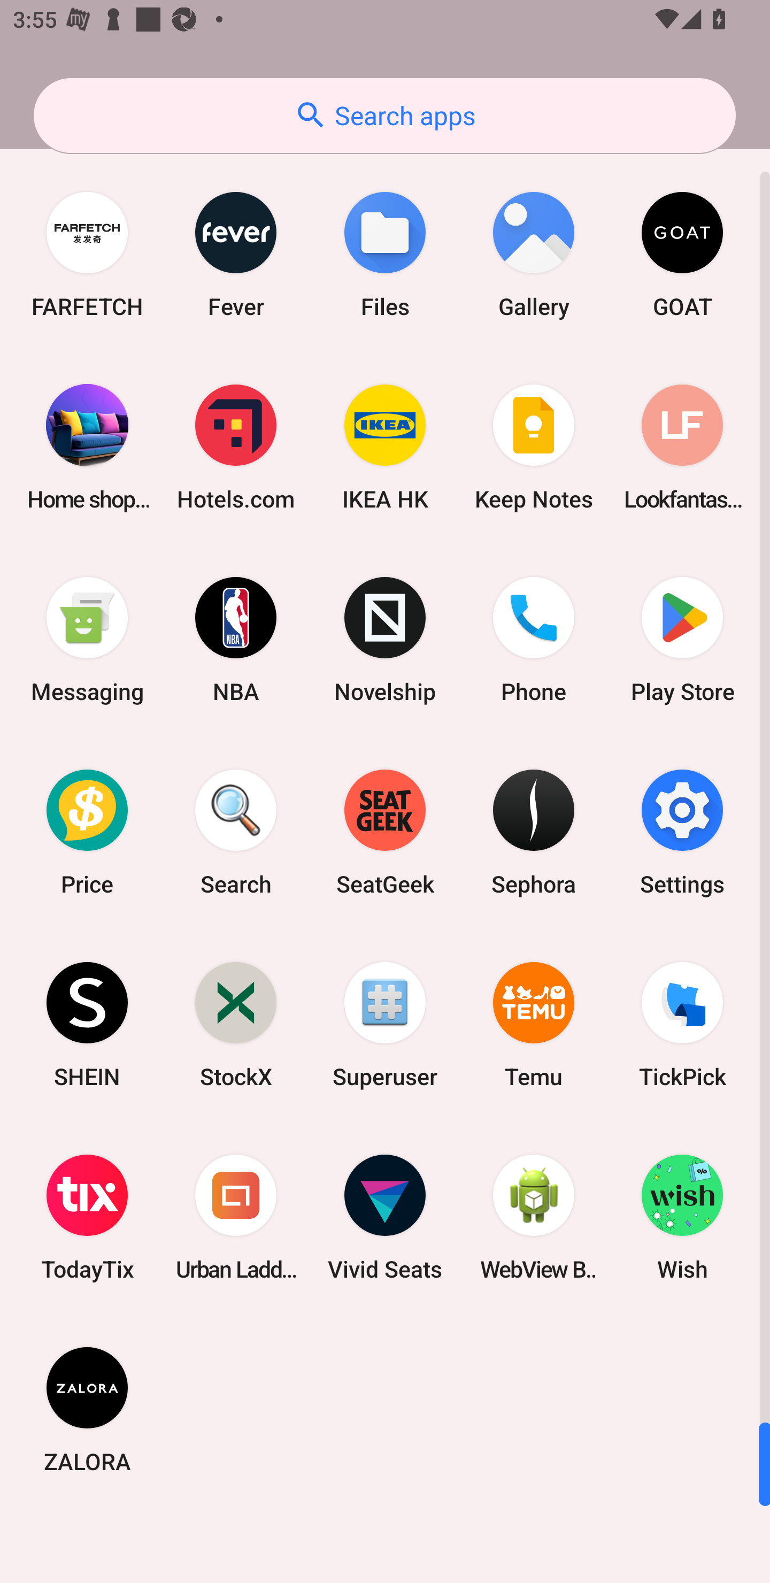 The height and width of the screenshot is (1583, 770). Describe the element at coordinates (236, 447) in the screenshot. I see `Hotels.com` at that location.